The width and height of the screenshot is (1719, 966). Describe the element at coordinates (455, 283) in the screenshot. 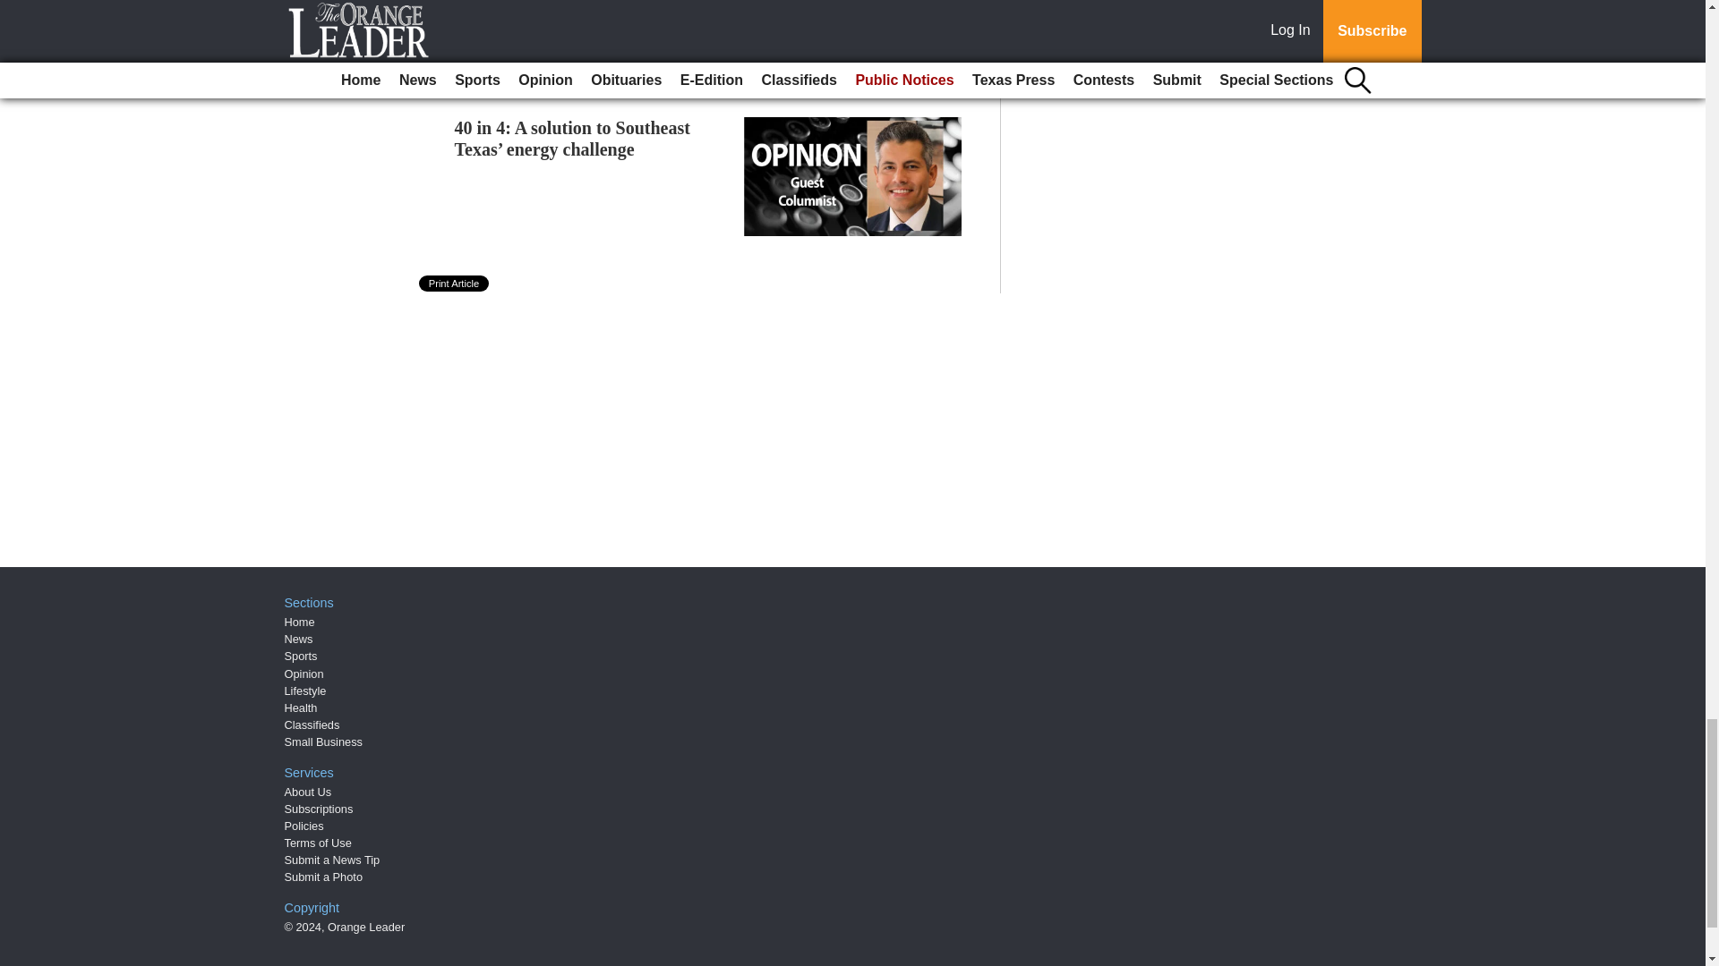

I see `Print Article` at that location.